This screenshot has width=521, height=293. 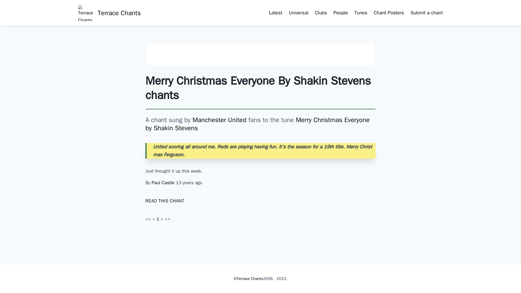 I want to click on Paul Castle, so click(x=164, y=183).